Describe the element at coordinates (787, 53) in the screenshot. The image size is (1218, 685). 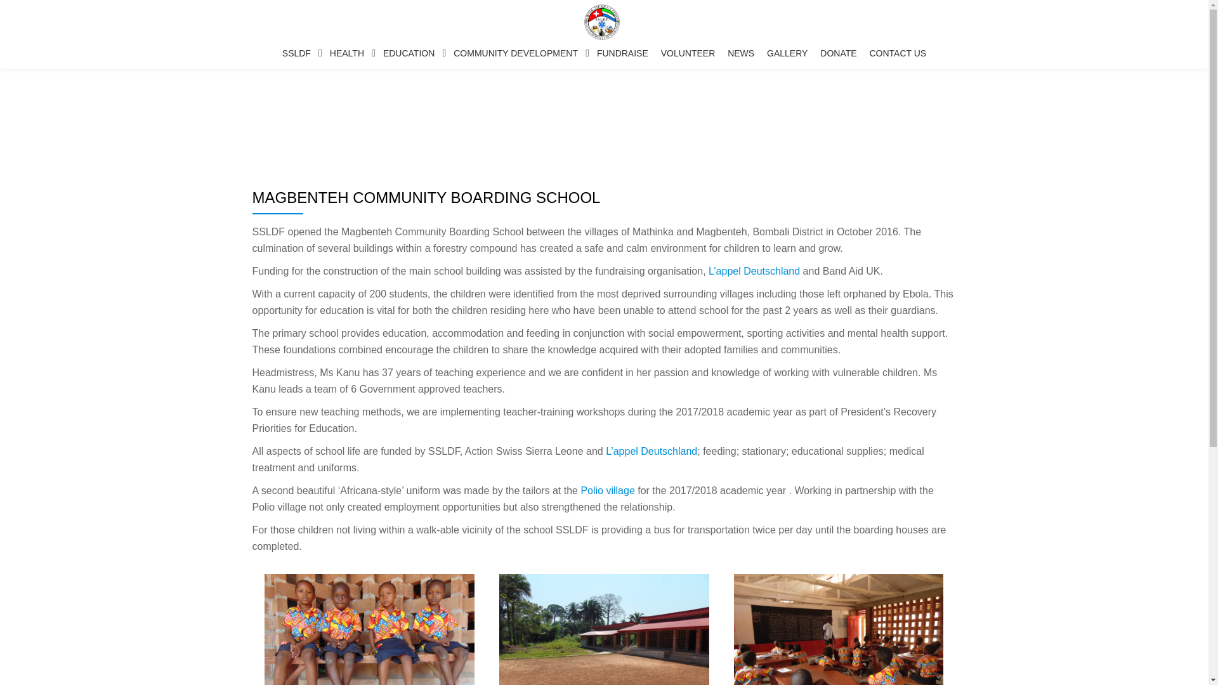
I see `GALLERY` at that location.